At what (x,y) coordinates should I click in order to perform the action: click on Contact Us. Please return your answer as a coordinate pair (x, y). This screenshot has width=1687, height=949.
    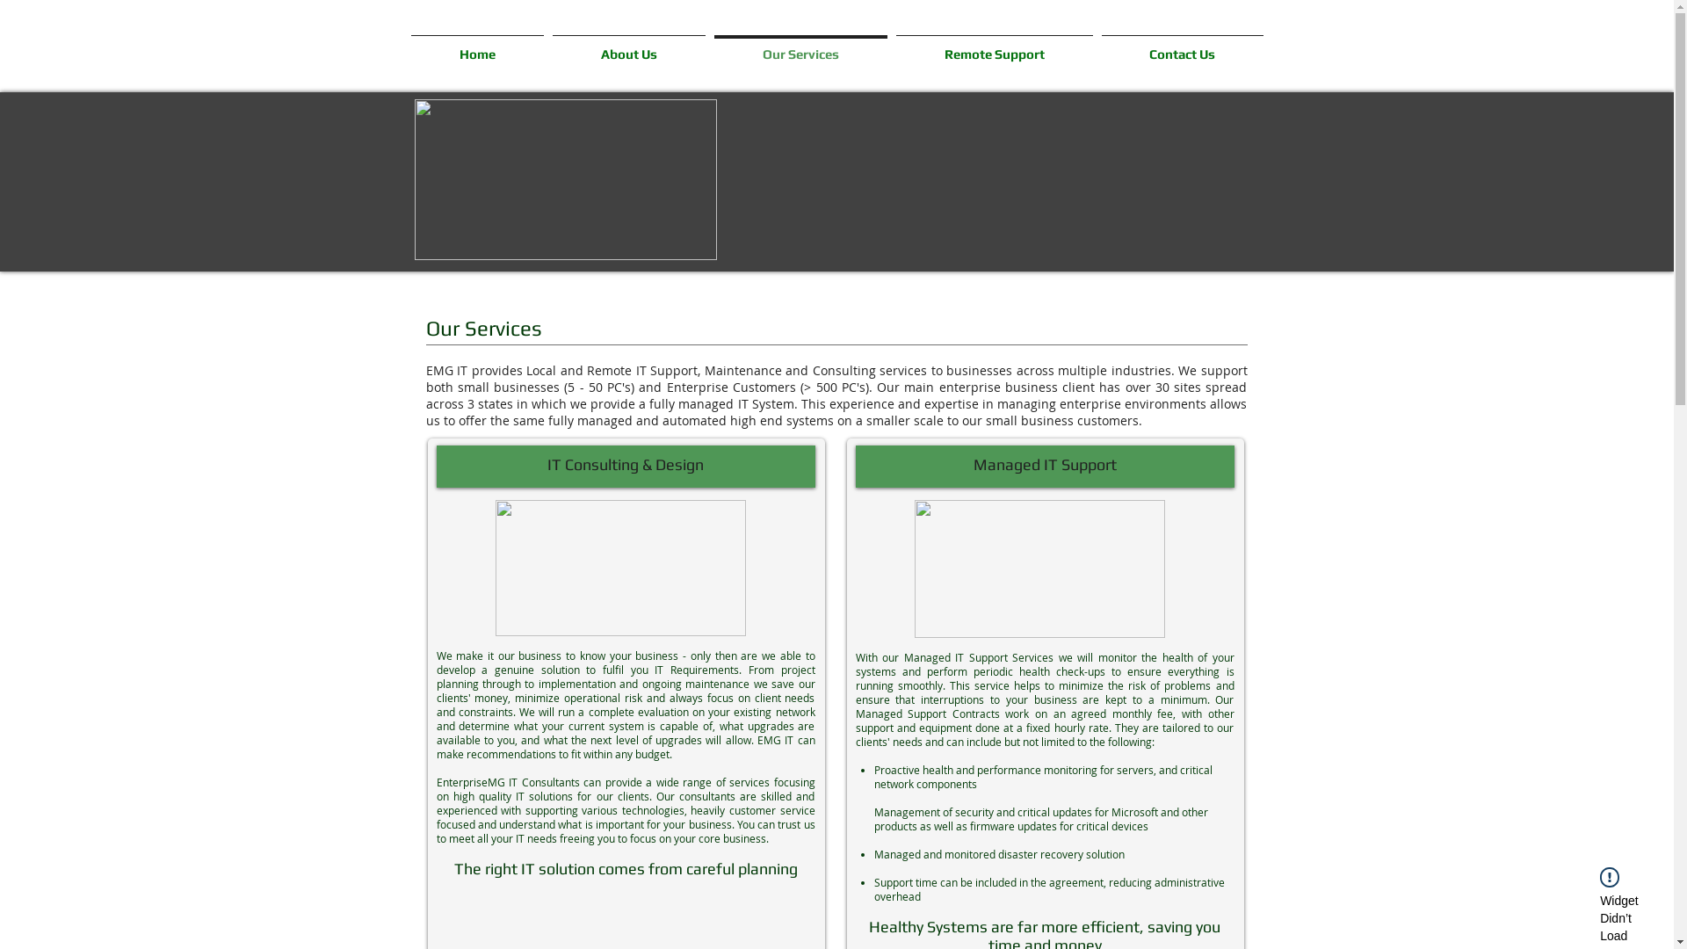
    Looking at the image, I should click on (1182, 46).